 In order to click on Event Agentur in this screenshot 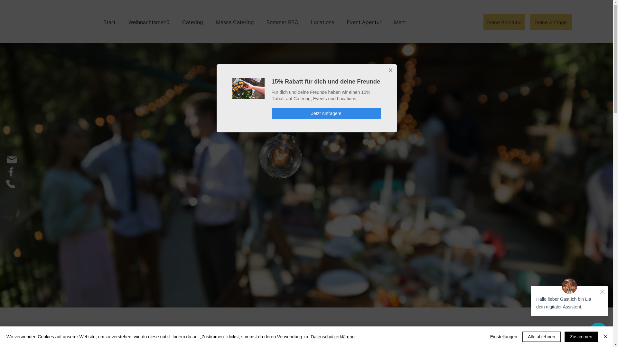, I will do `click(364, 22)`.